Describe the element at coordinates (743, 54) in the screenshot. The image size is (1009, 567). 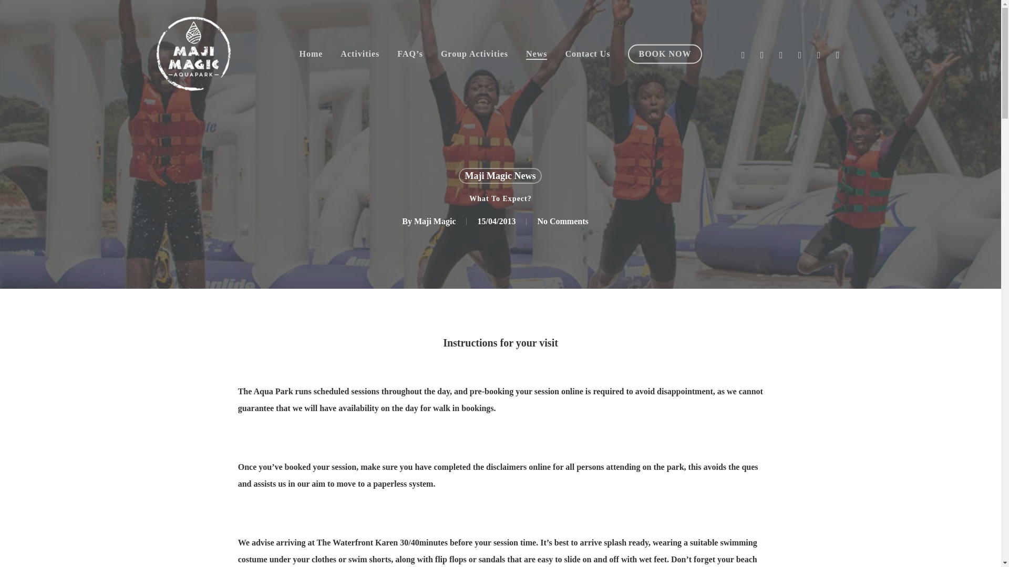
I see `twitter` at that location.